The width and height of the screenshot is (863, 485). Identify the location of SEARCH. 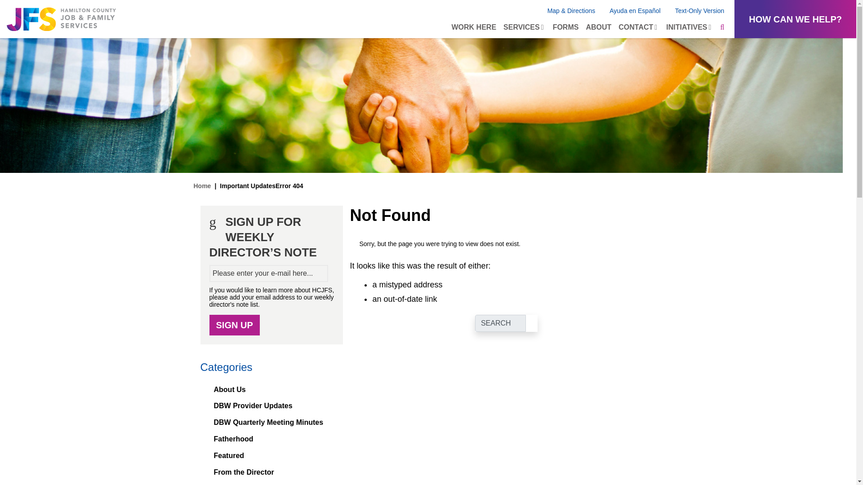
(500, 323).